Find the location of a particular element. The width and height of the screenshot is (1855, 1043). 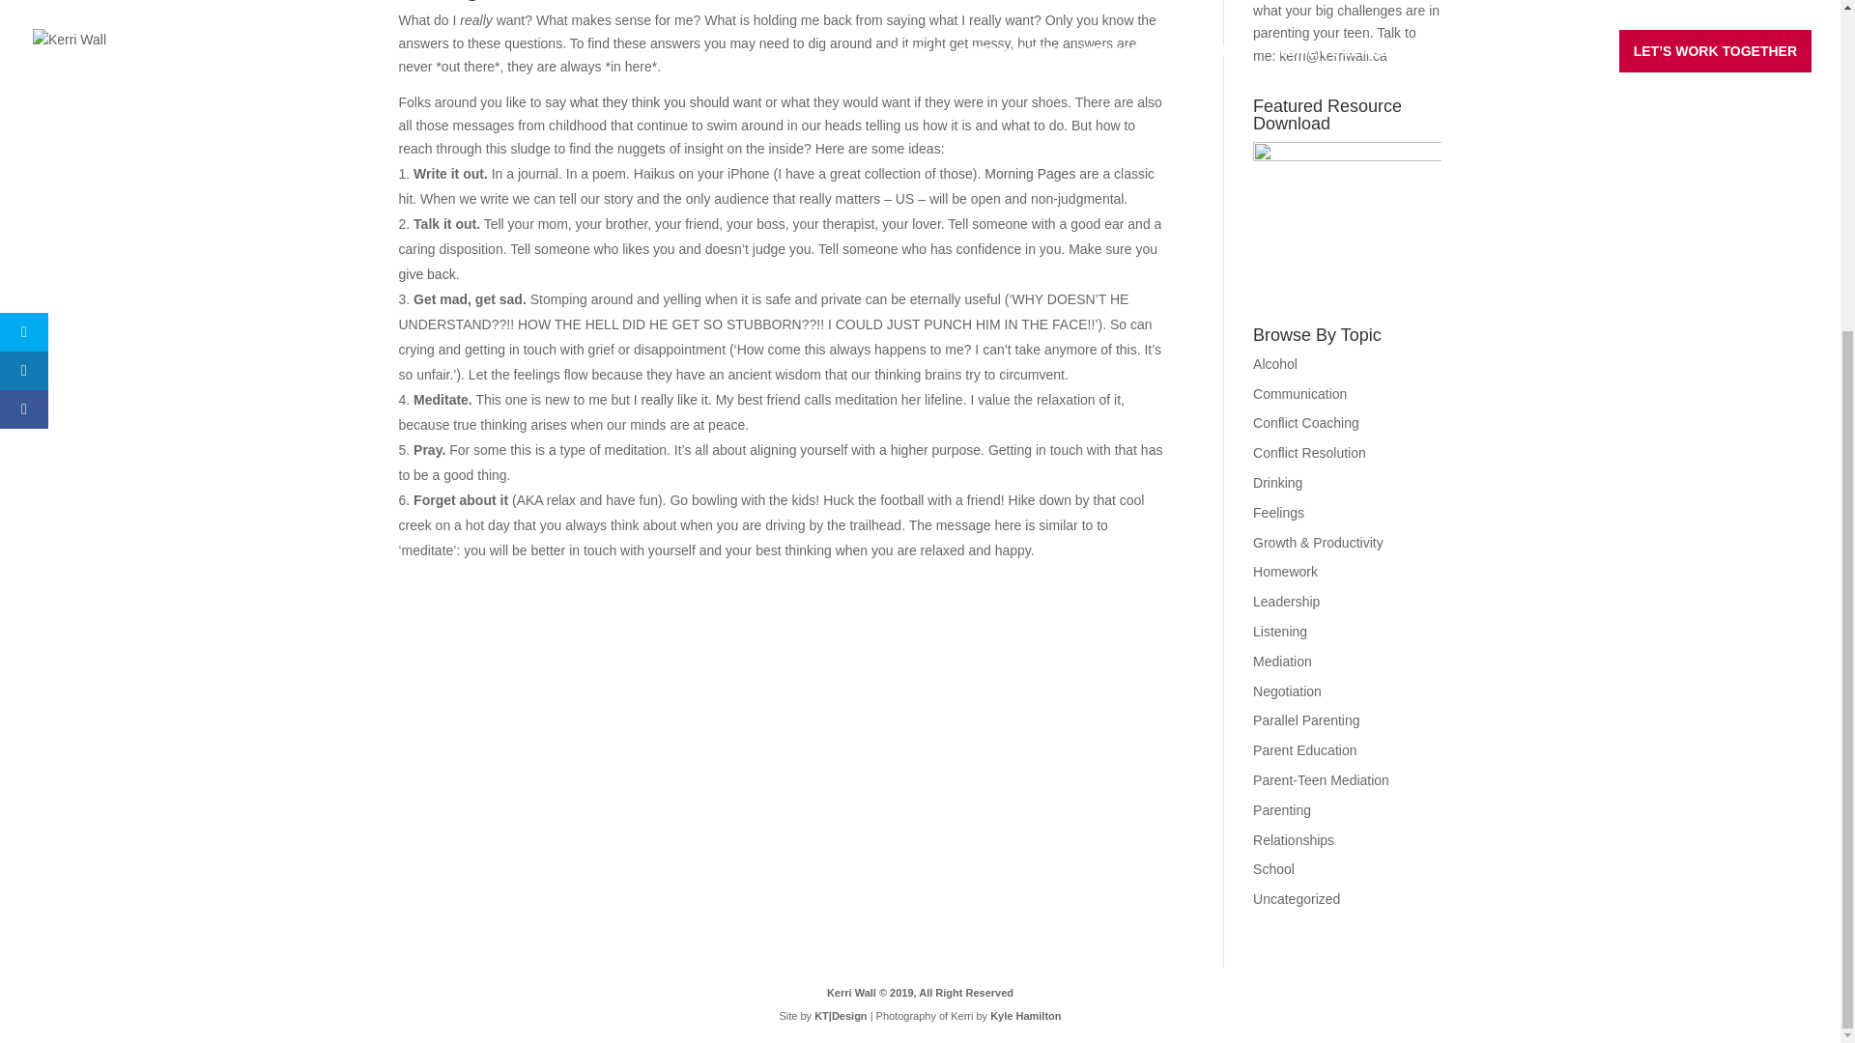

Relationships is located at coordinates (1293, 840).